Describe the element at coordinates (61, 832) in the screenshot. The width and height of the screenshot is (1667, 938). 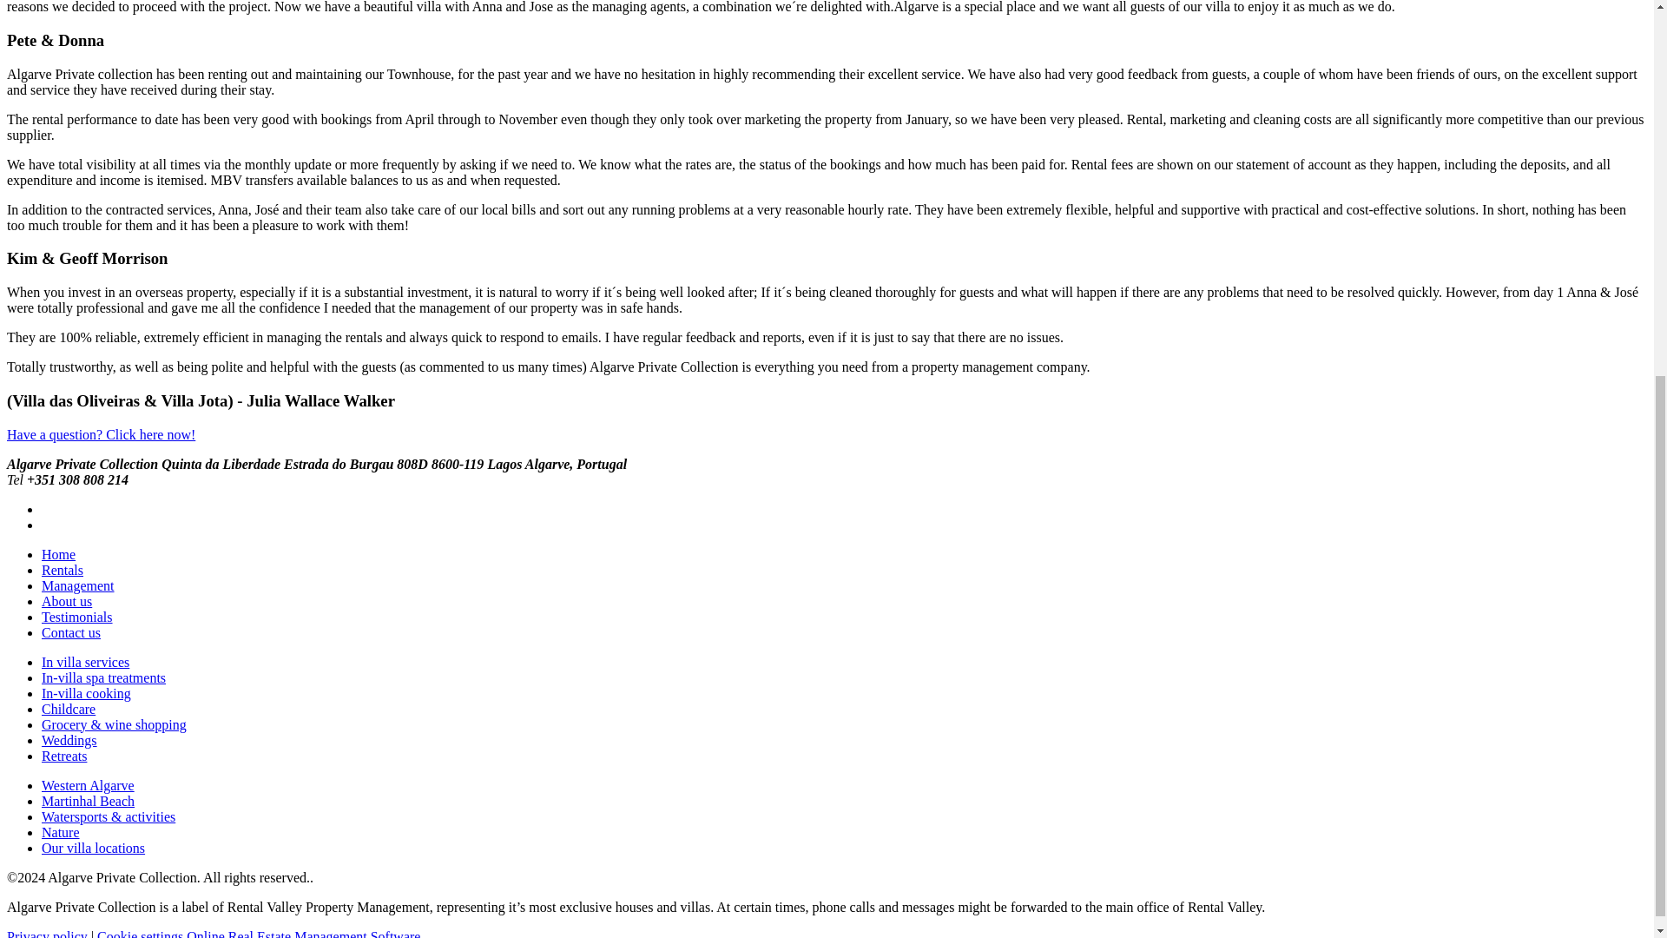
I see `Nature` at that location.